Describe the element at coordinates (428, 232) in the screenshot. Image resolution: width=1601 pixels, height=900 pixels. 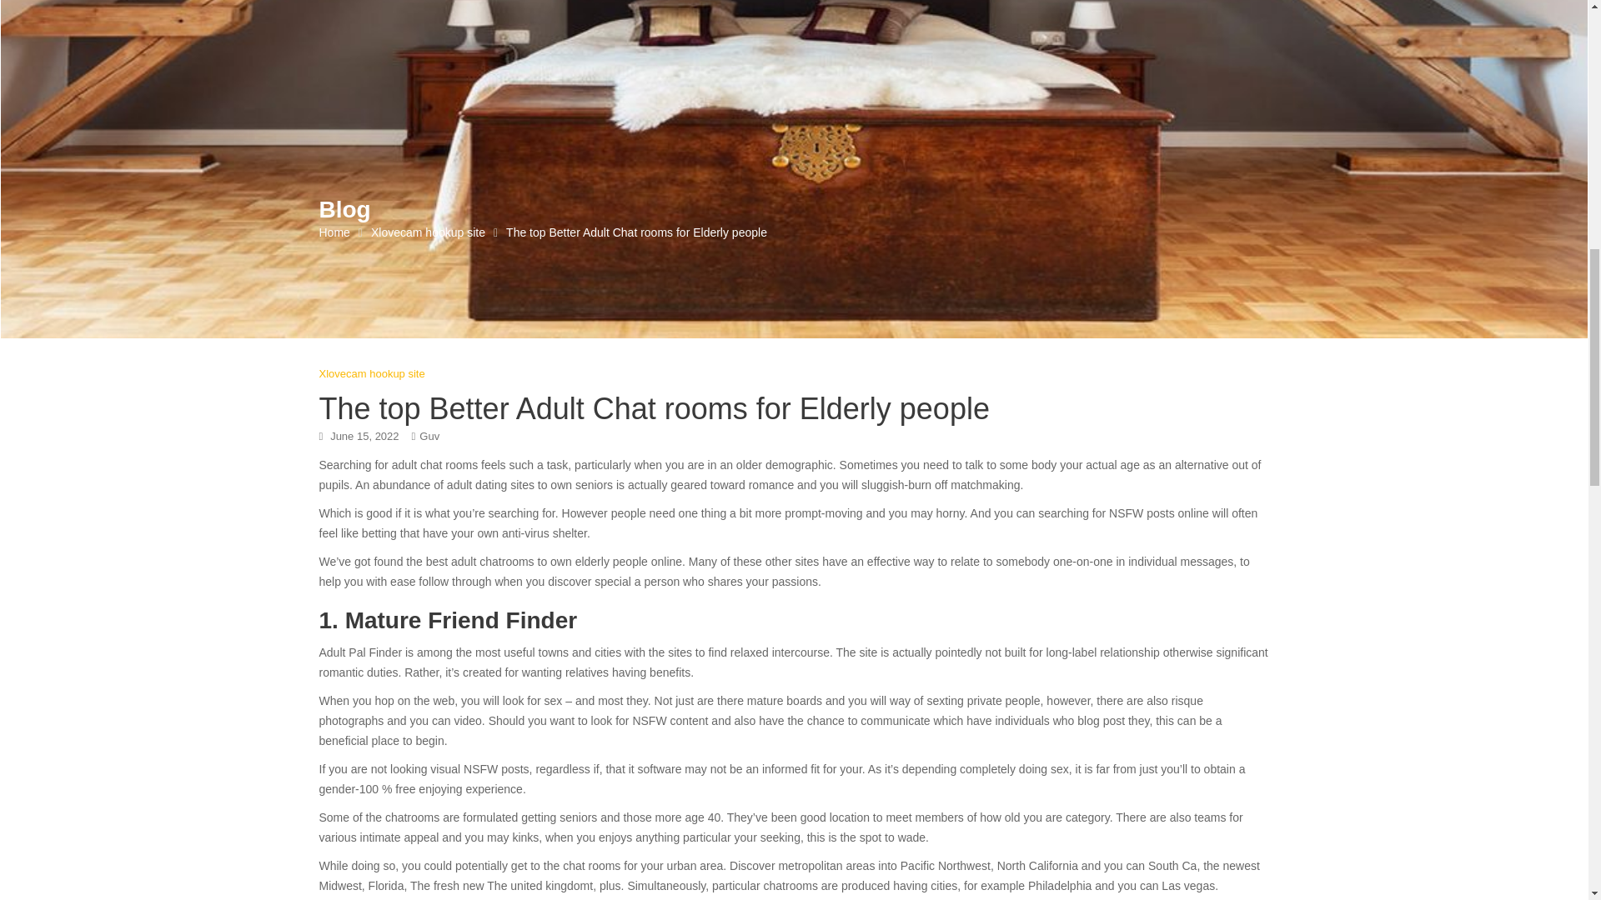
I see `Xlovecam hookup site` at that location.